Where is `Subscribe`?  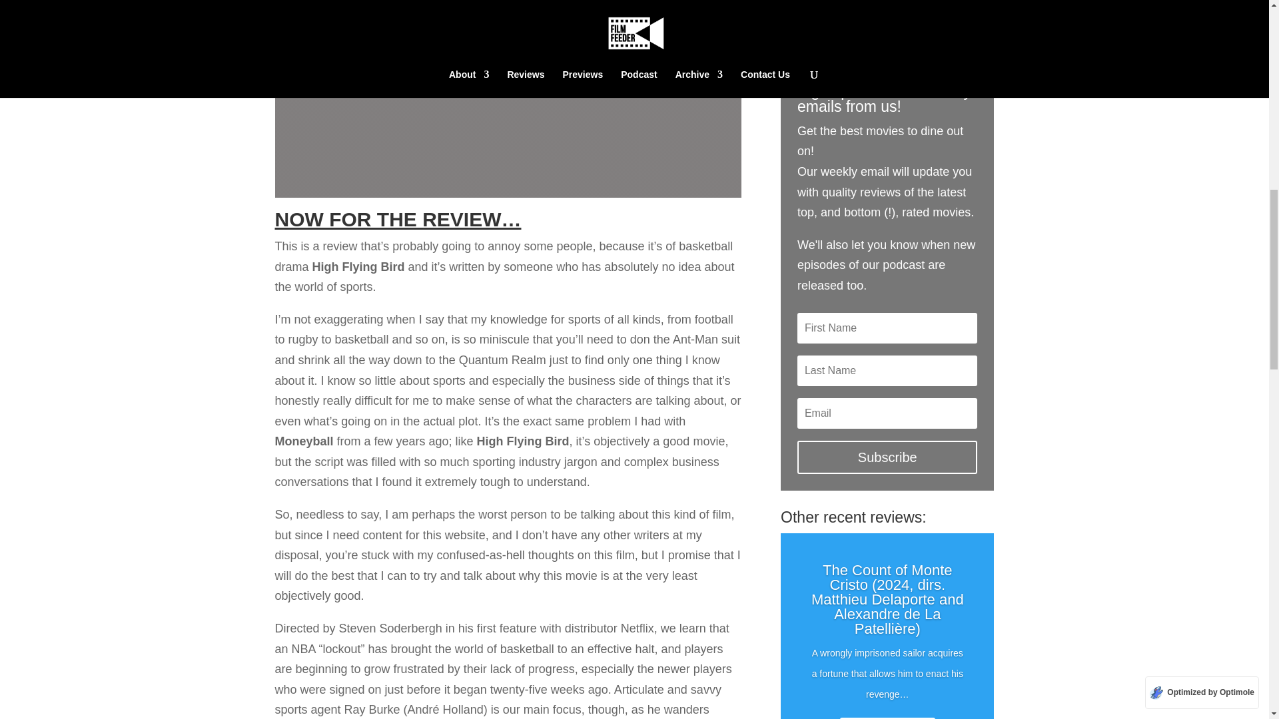 Subscribe is located at coordinates (887, 457).